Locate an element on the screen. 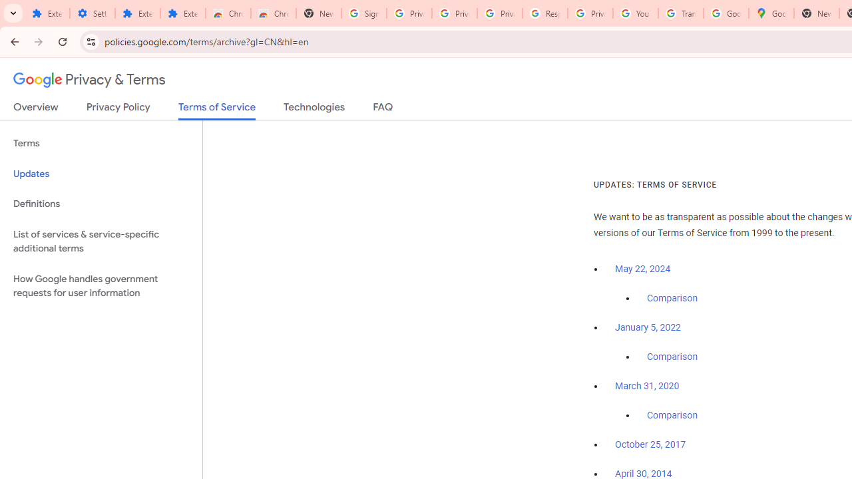 The image size is (852, 479). Extensions is located at coordinates (182, 13).